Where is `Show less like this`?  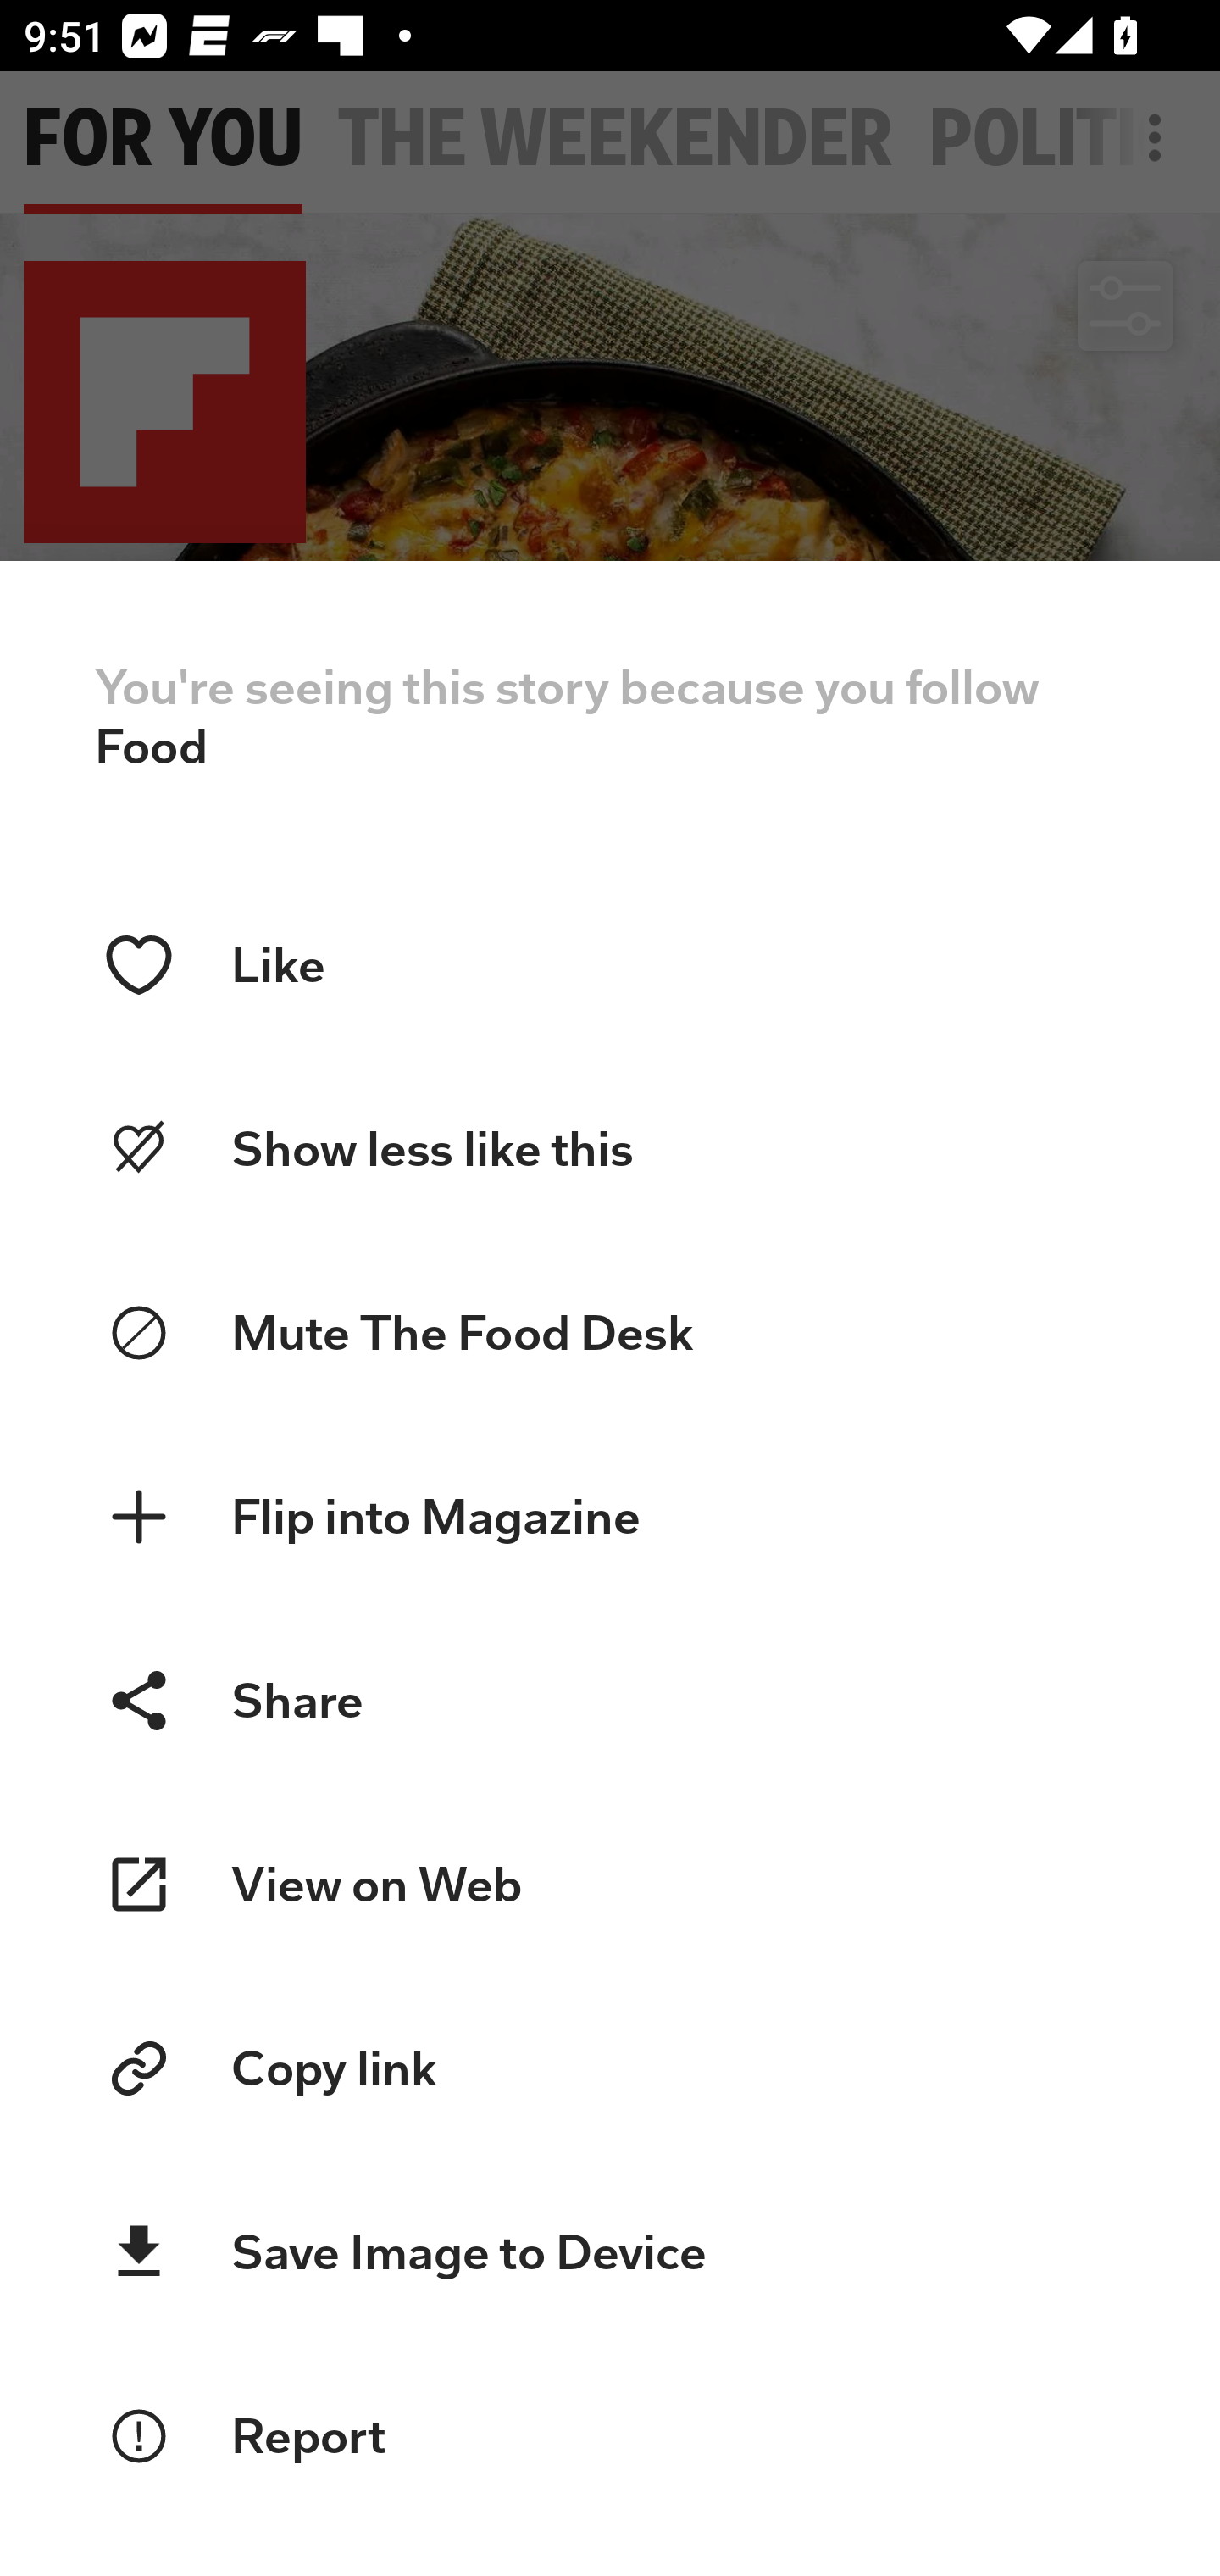 Show less like this is located at coordinates (610, 1150).